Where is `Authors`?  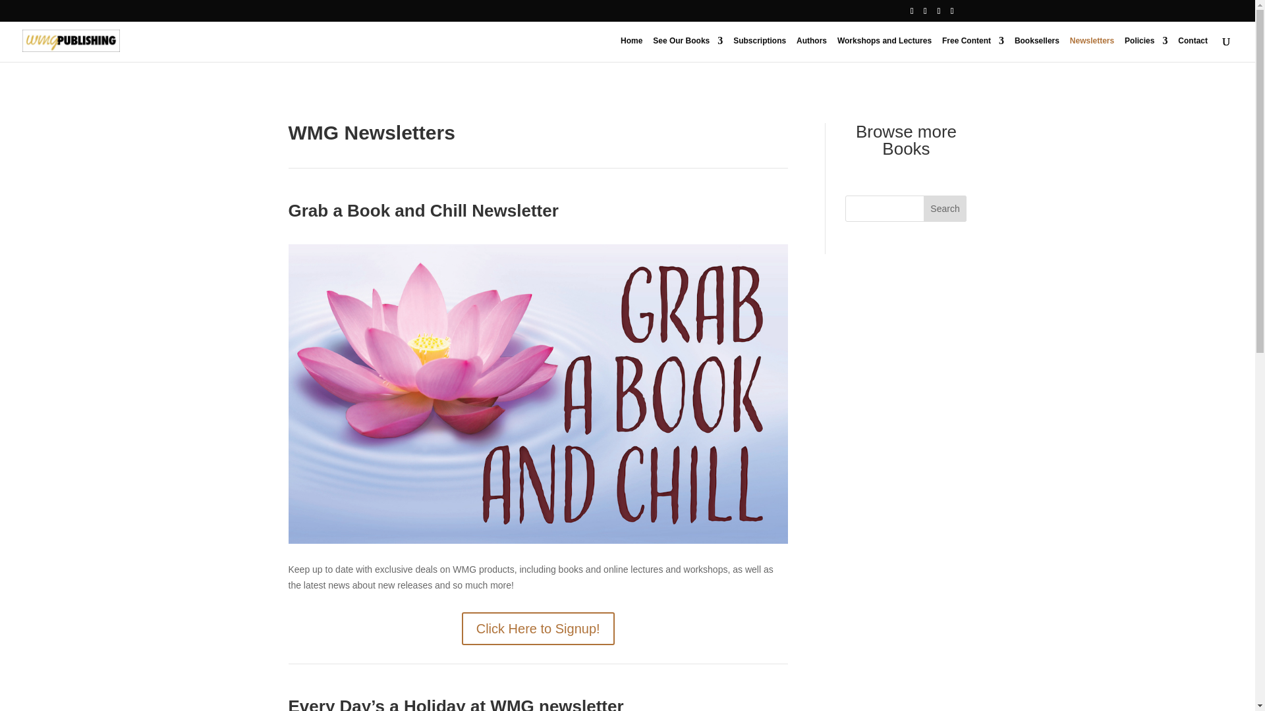
Authors is located at coordinates (812, 49).